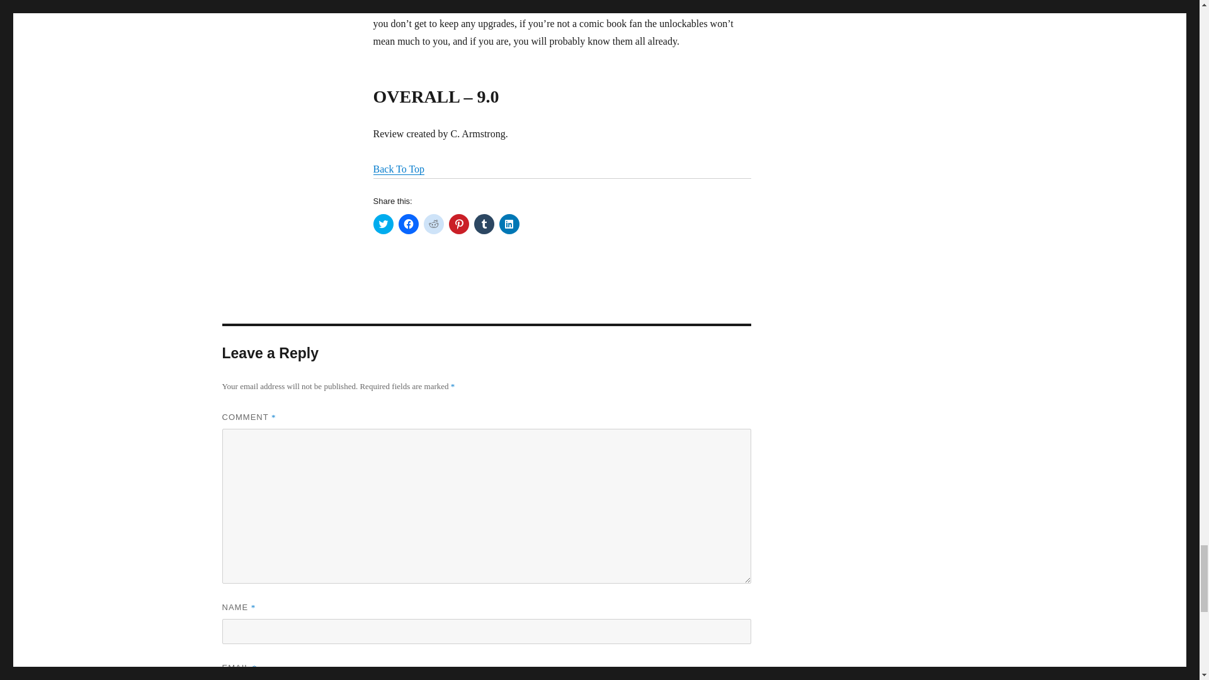 The height and width of the screenshot is (680, 1209). I want to click on Click to share on Facebook, so click(408, 224).